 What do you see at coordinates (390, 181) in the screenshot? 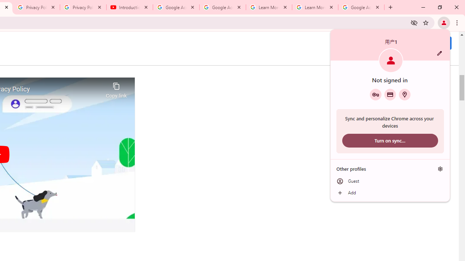
I see `Guest` at bounding box center [390, 181].